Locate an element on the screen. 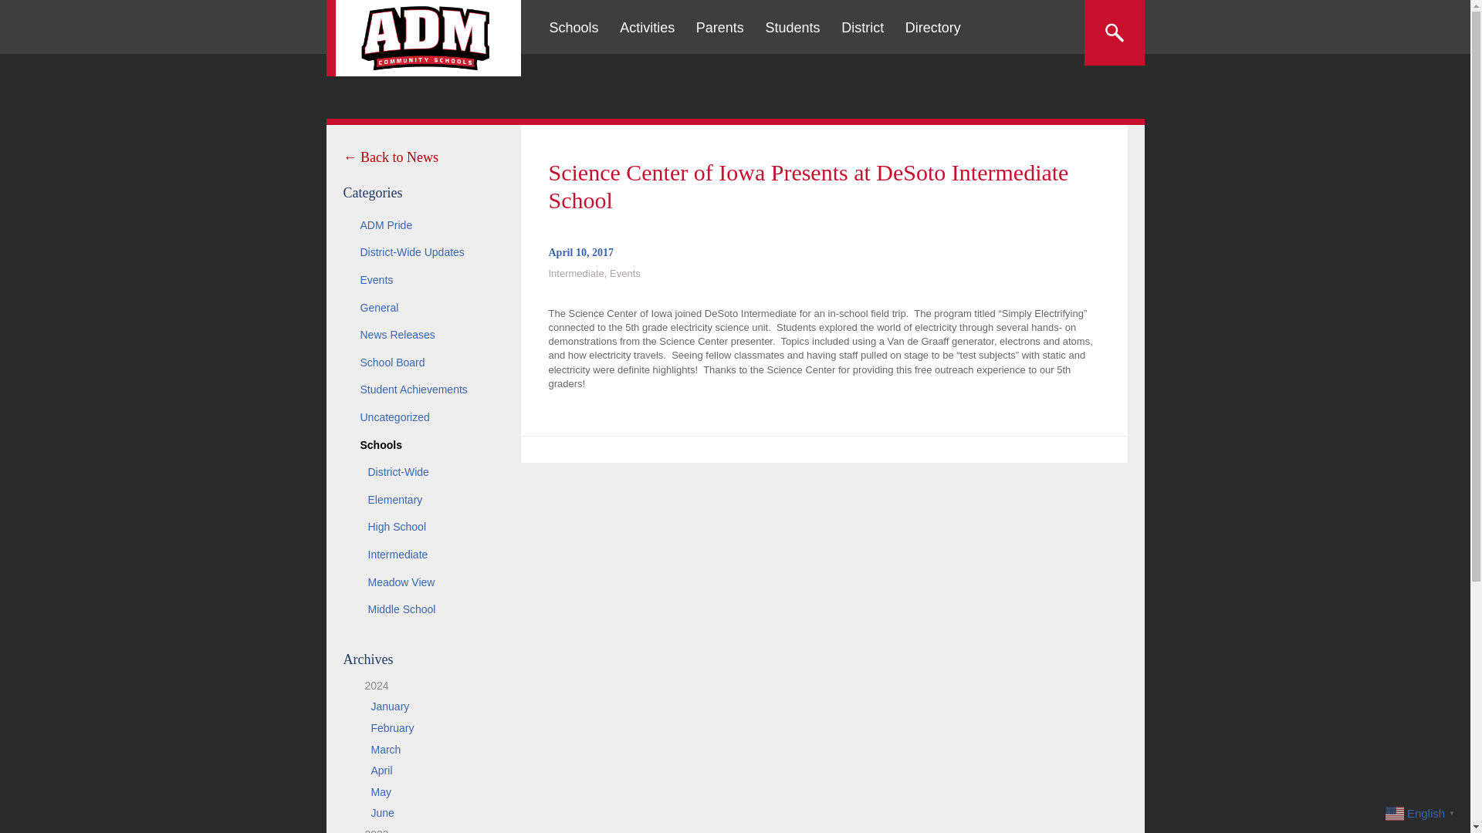 This screenshot has height=833, width=1482. April is located at coordinates (381, 770).